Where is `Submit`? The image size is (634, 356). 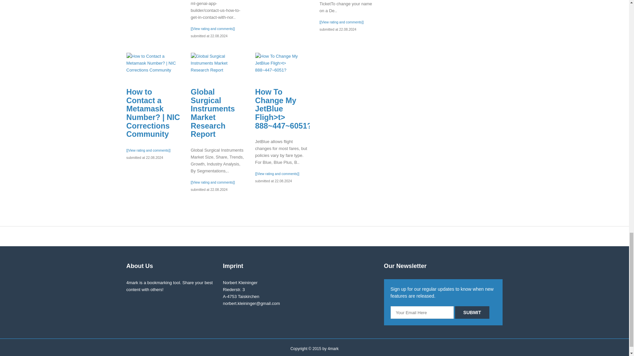
Submit is located at coordinates (472, 312).